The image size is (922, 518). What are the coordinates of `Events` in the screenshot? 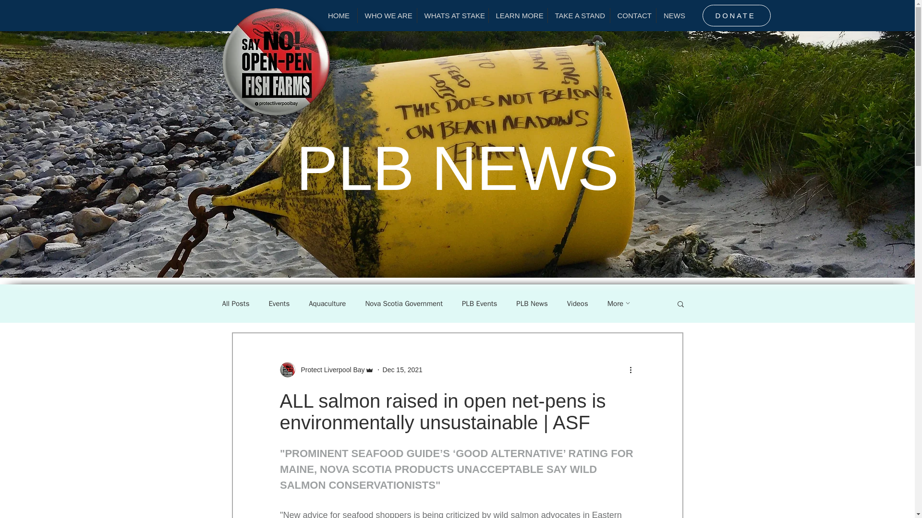 It's located at (279, 304).